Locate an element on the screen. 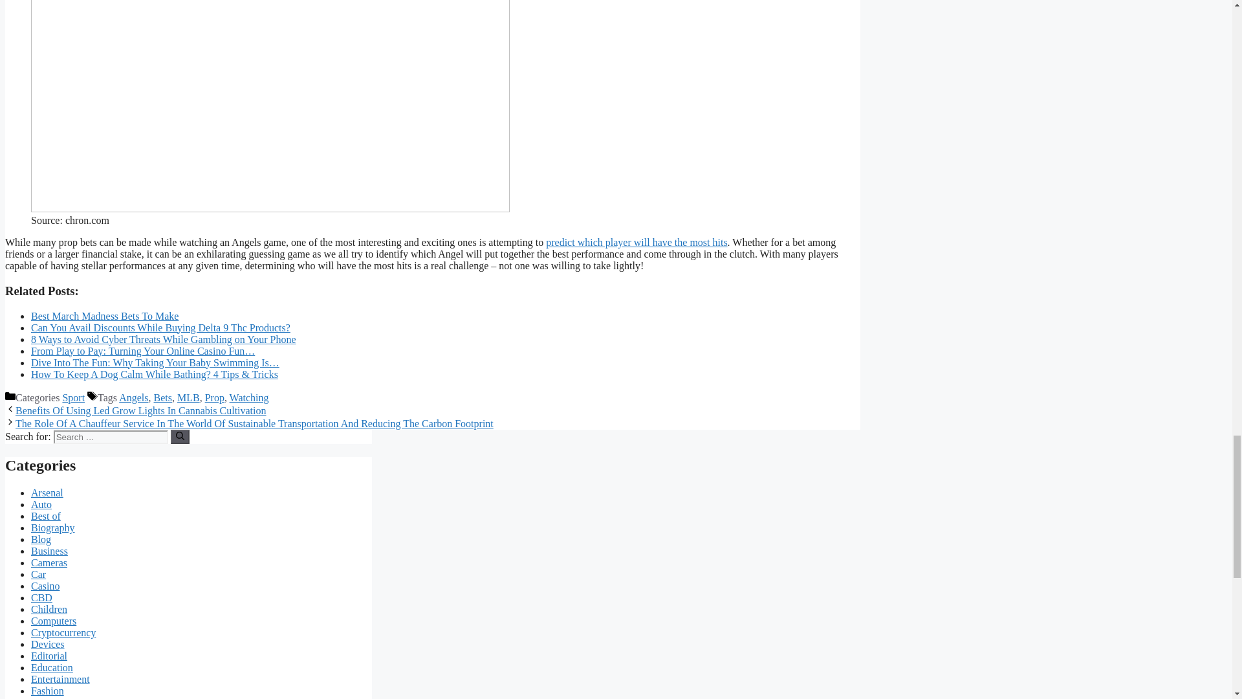 The image size is (1242, 699). Sport is located at coordinates (73, 397).